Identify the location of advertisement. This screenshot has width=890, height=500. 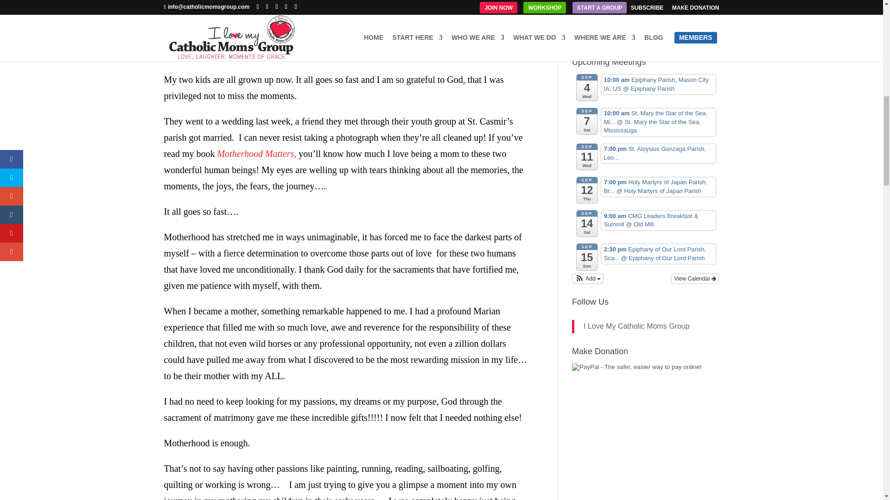
(645, 13).